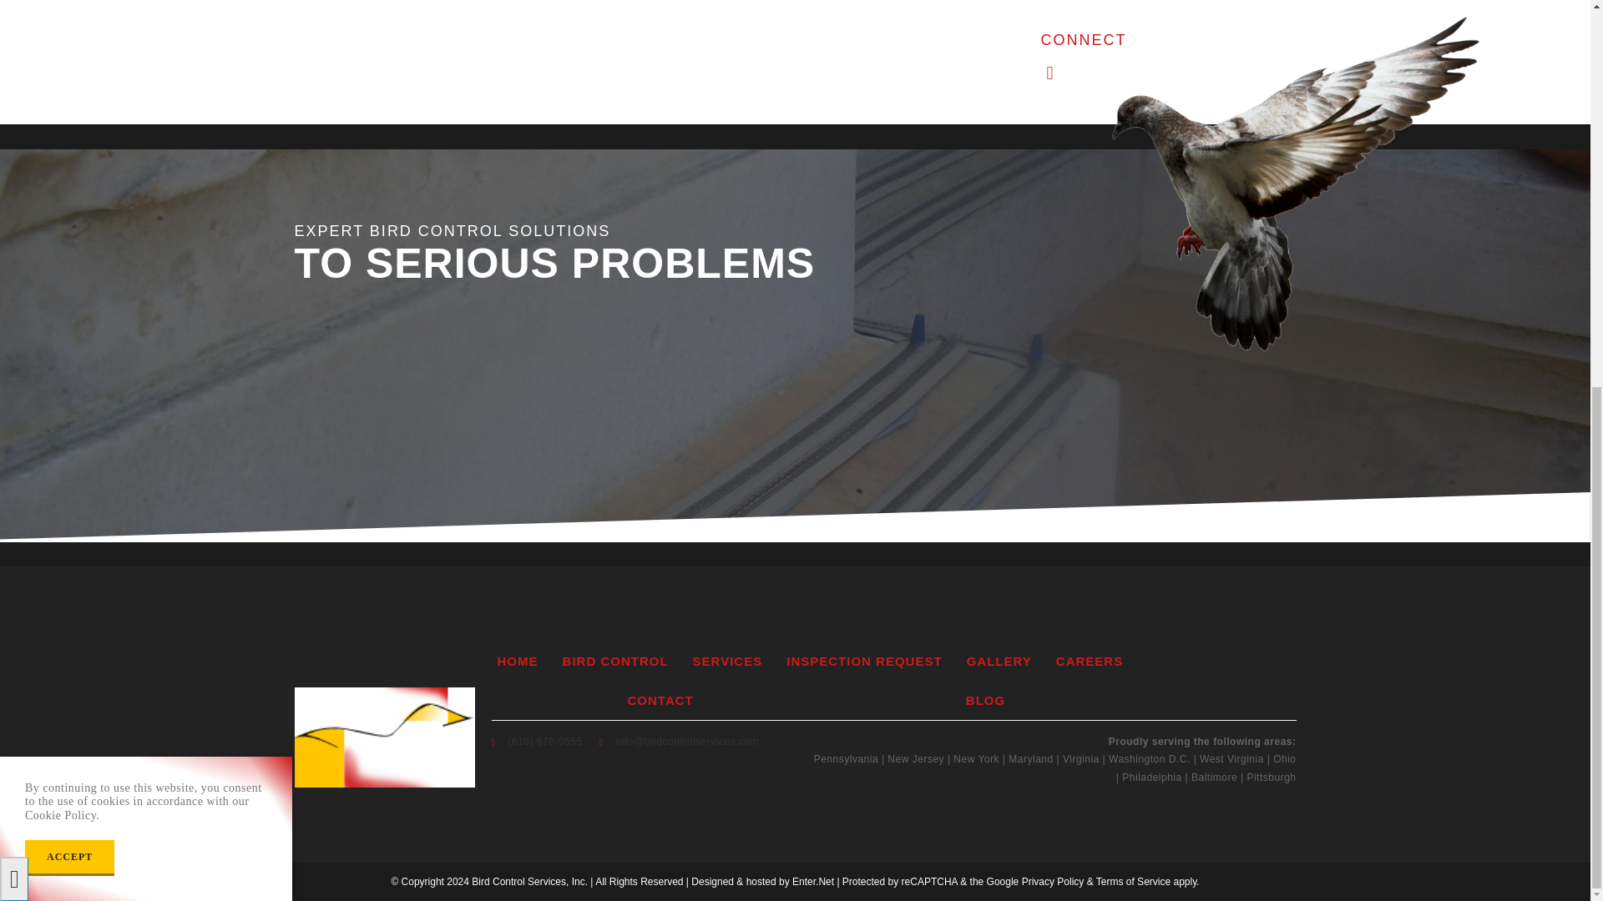 The image size is (1603, 901). What do you see at coordinates (1054, 881) in the screenshot?
I see `Privacy Policy` at bounding box center [1054, 881].